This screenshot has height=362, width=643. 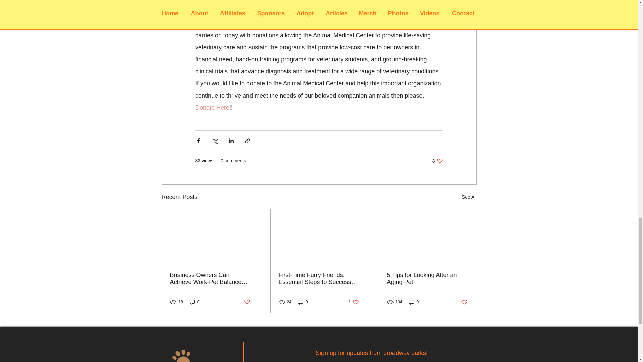 I want to click on Donate Here, so click(x=354, y=302).